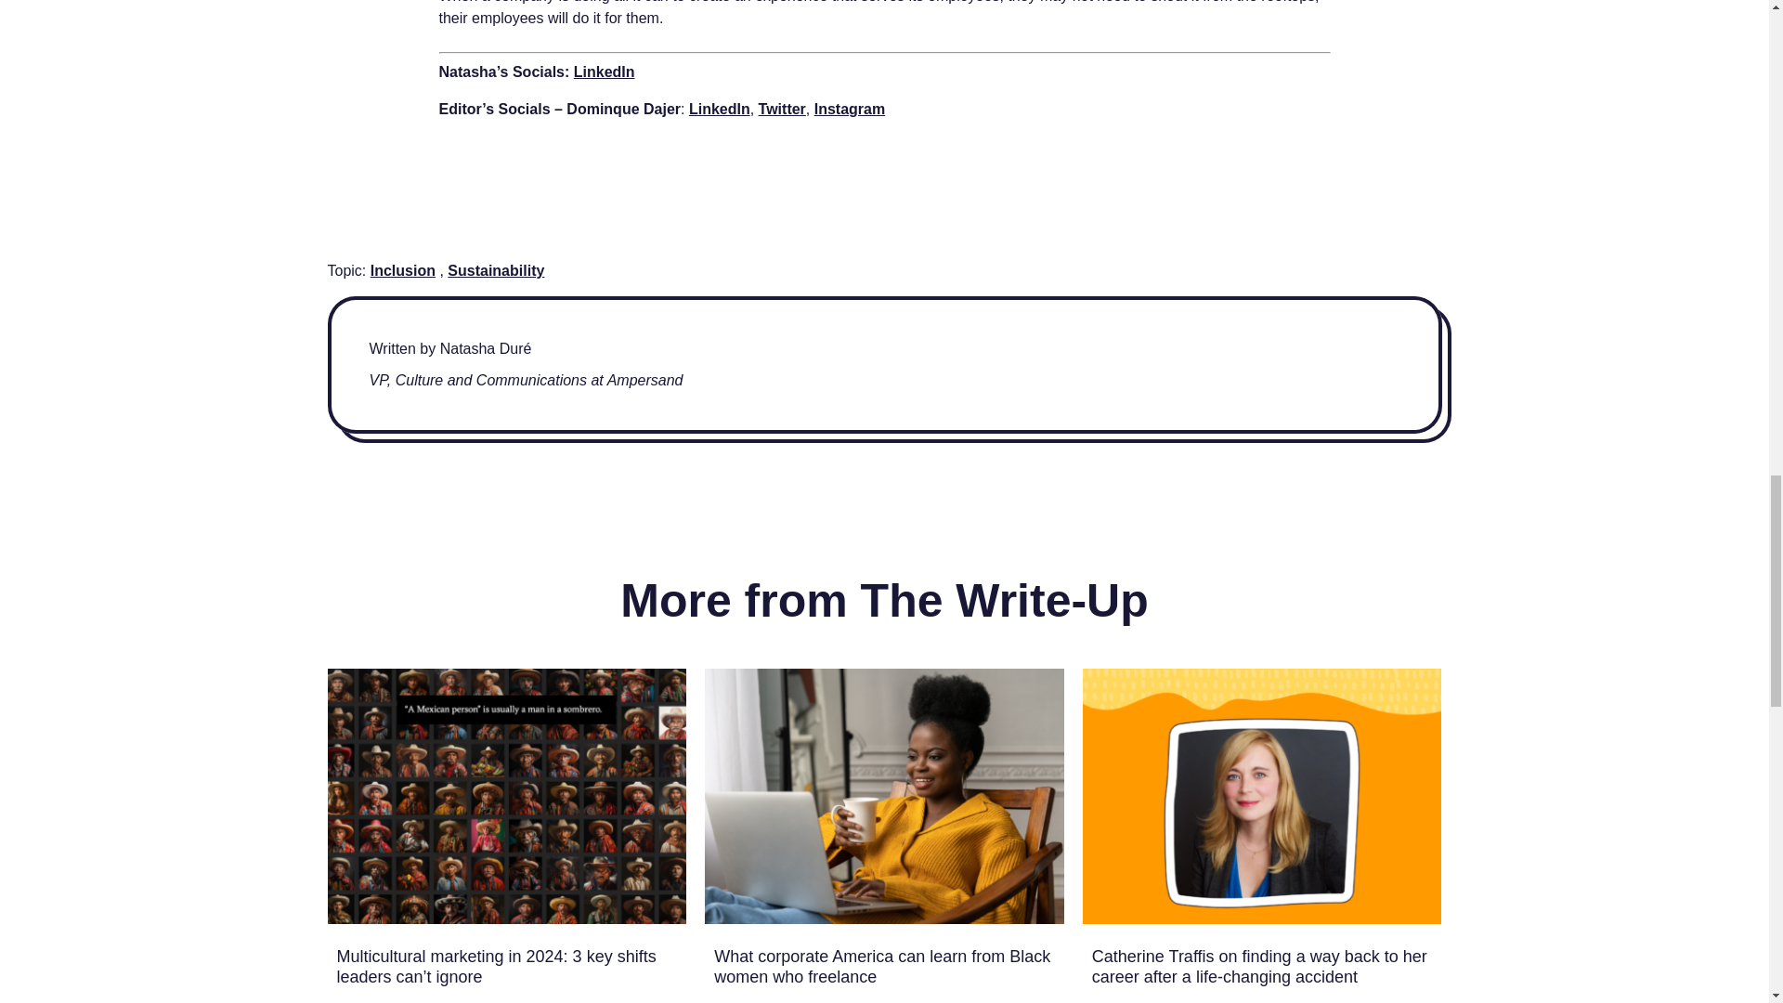 The image size is (1783, 1003). What do you see at coordinates (495, 270) in the screenshot?
I see `Sustainability` at bounding box center [495, 270].